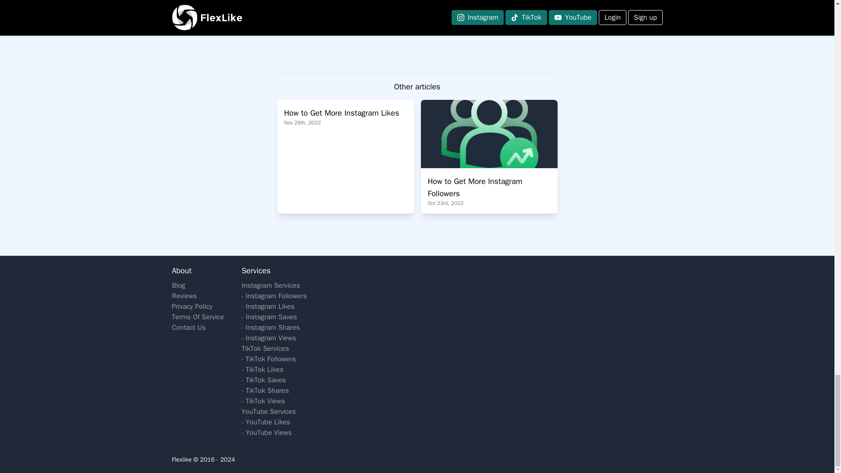  I want to click on Terms Of Service, so click(489, 157).